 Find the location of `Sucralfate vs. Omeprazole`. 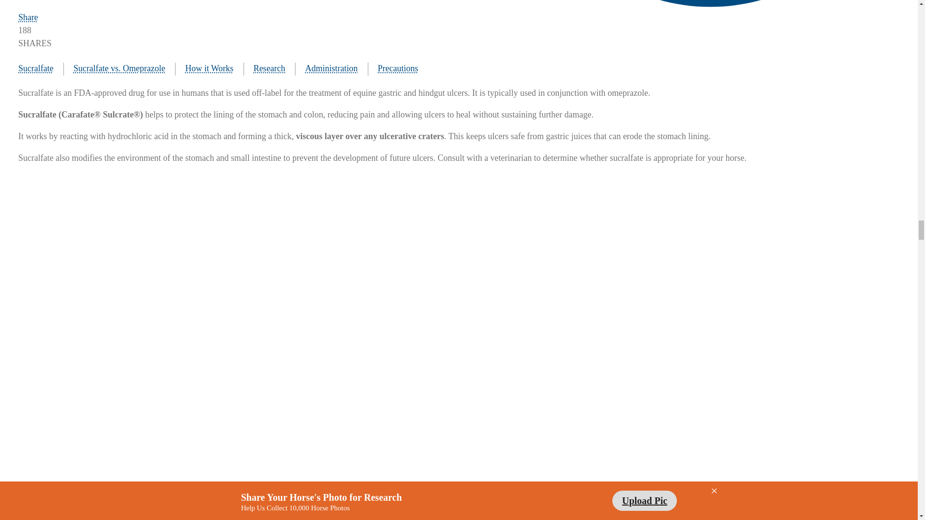

Sucralfate vs. Omeprazole is located at coordinates (124, 68).